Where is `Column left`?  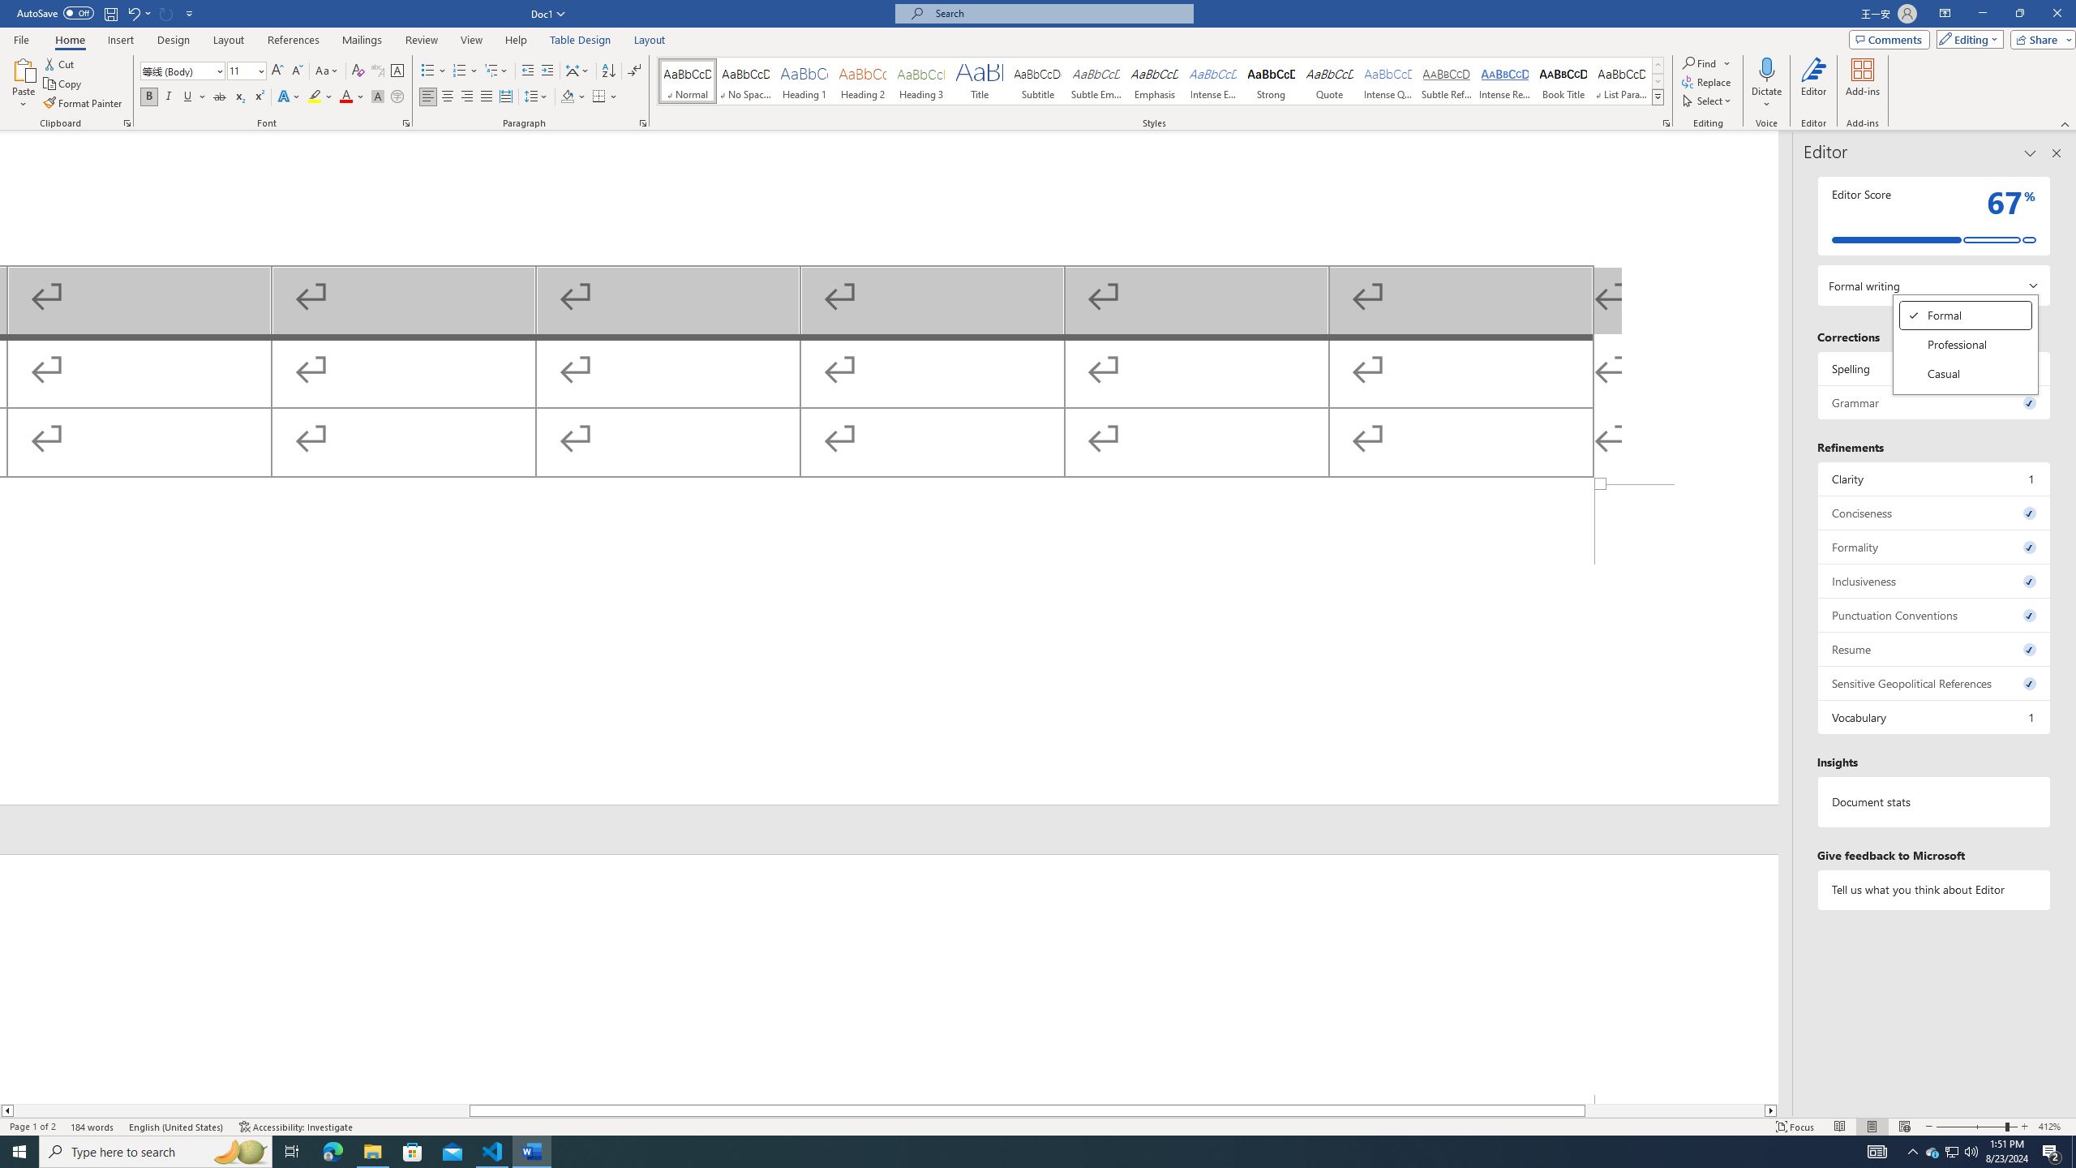 Column left is located at coordinates (6, 1110).